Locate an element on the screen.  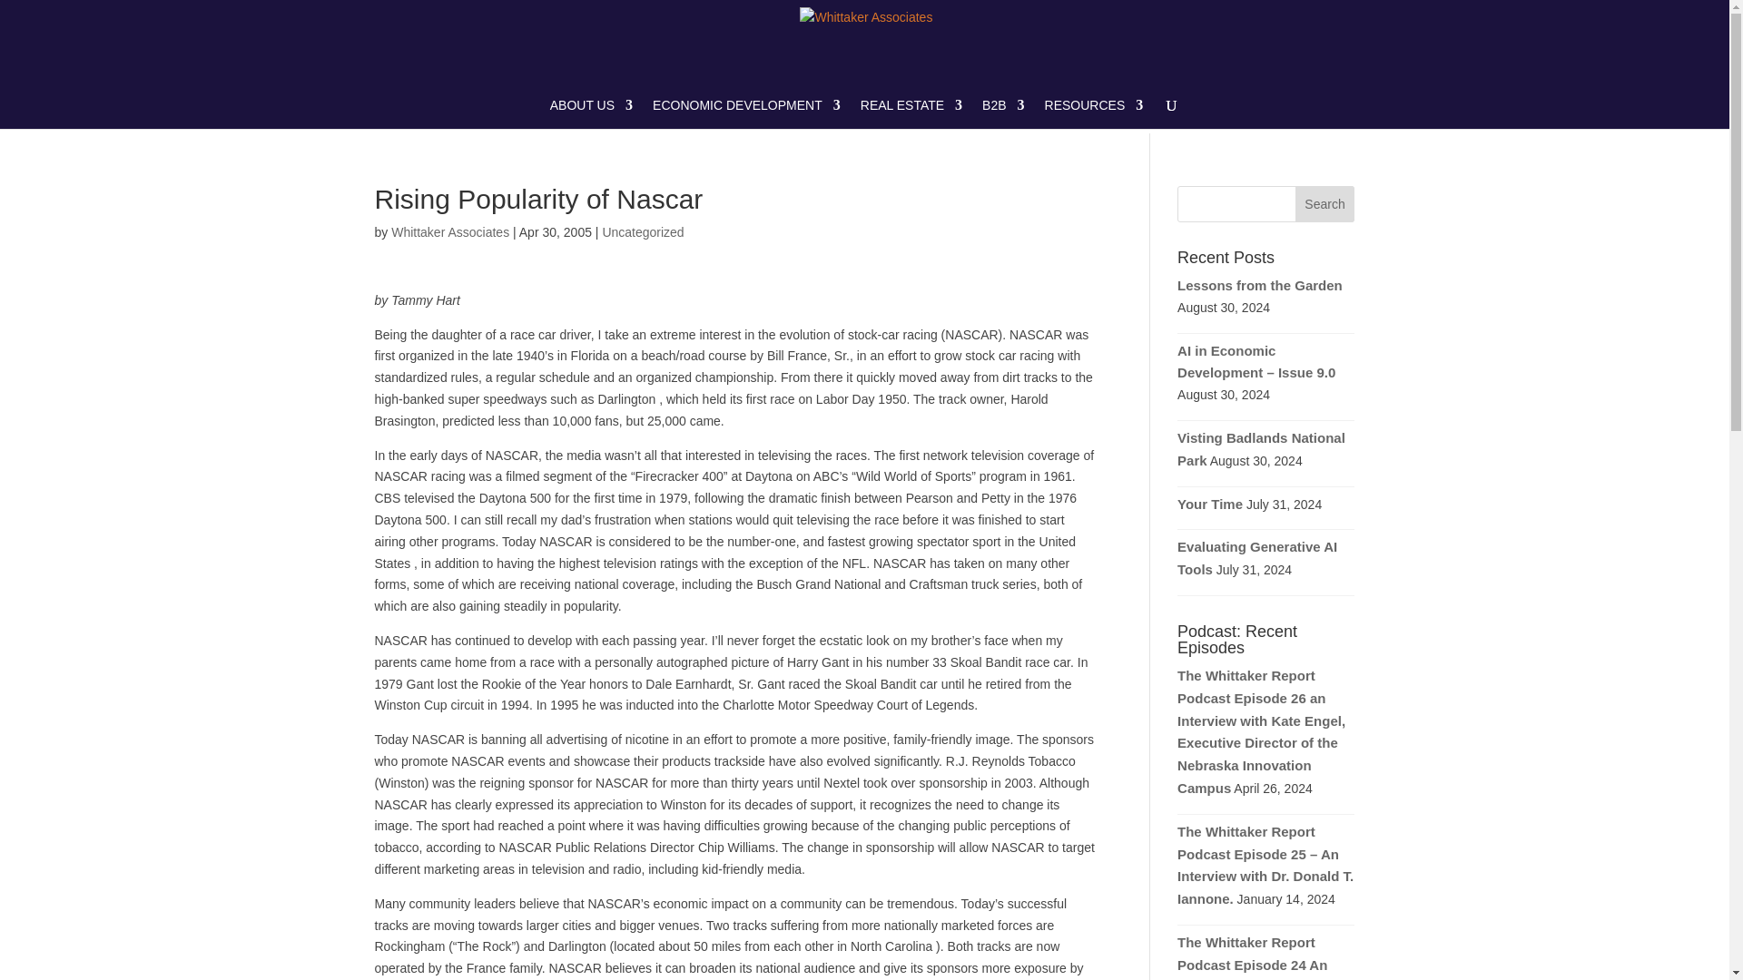
ECONOMIC DEVELOPMENT is located at coordinates (746, 113).